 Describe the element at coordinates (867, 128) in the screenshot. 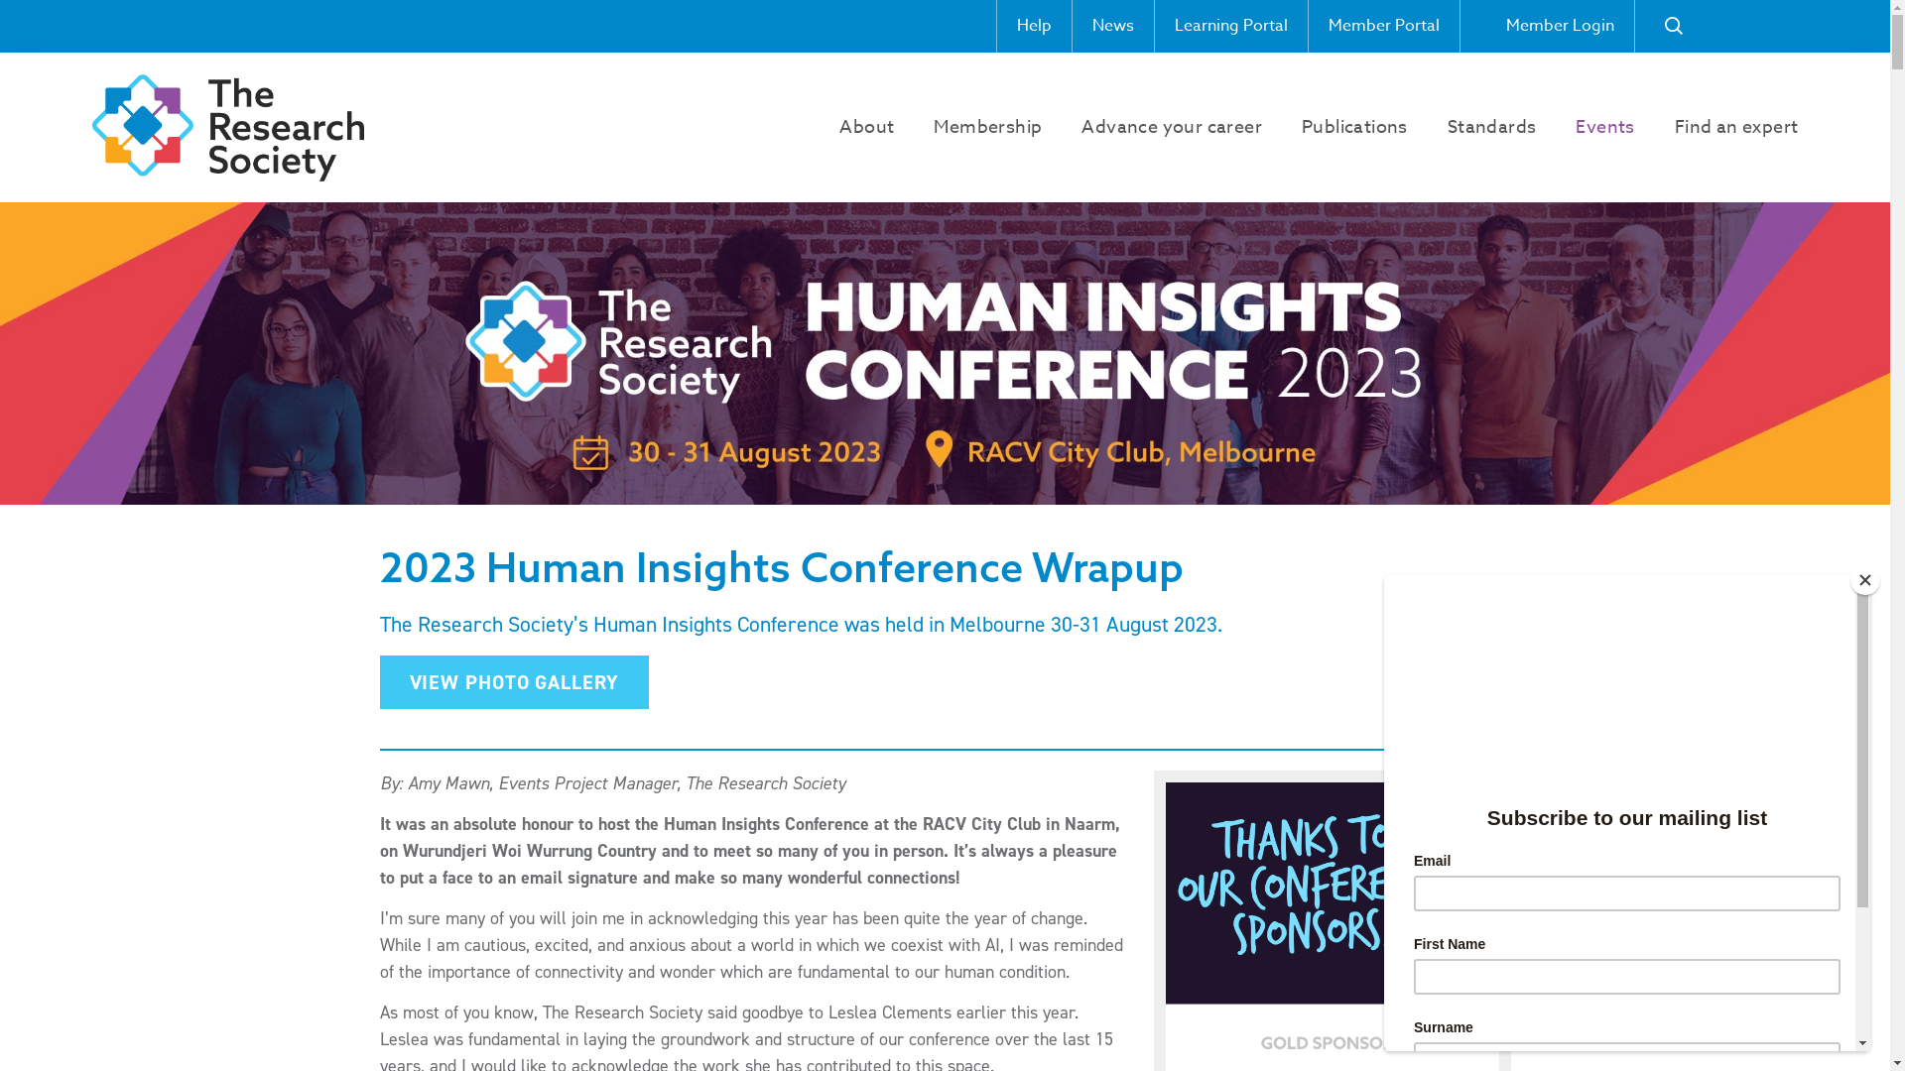

I see `About` at that location.